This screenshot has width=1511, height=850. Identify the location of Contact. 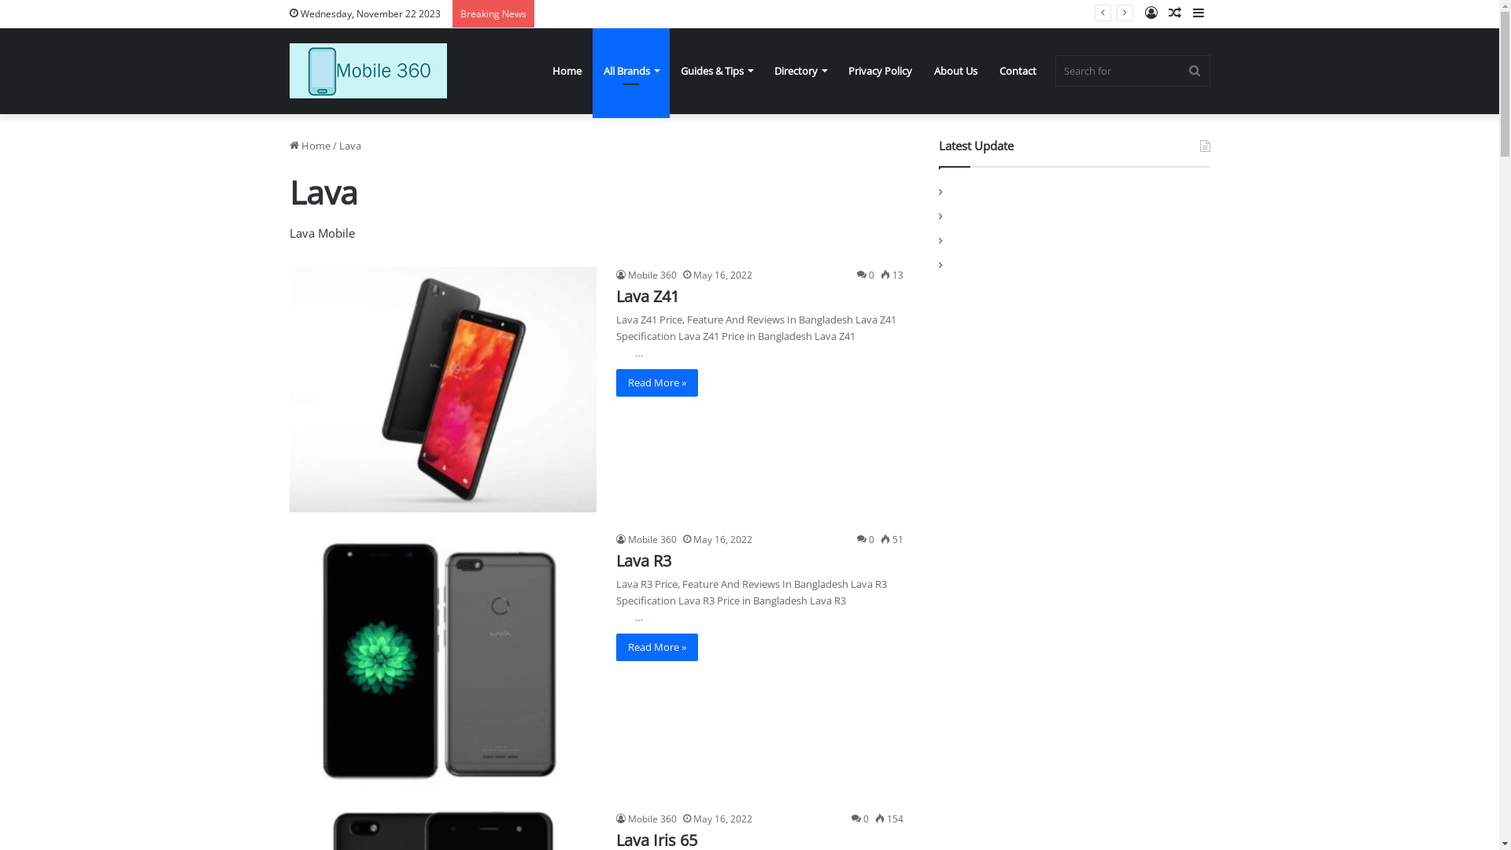
(1018, 71).